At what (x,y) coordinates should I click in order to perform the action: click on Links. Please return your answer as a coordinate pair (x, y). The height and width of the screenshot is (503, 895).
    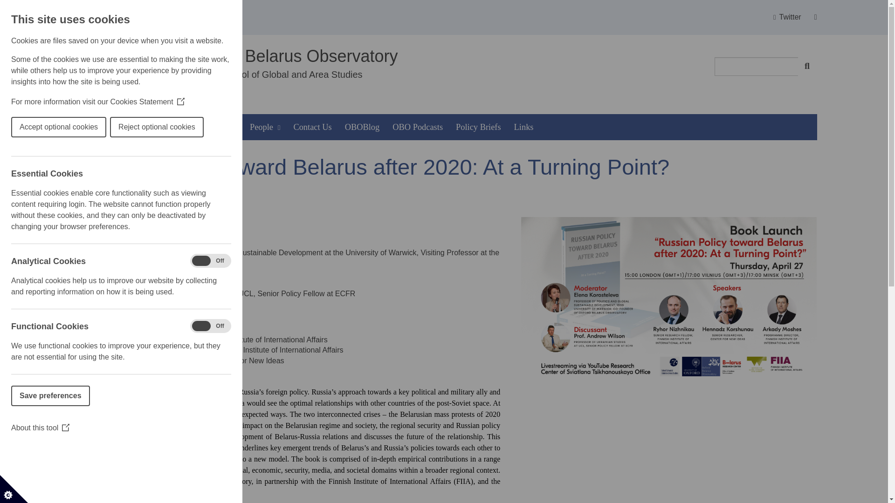
    Looking at the image, I should click on (524, 127).